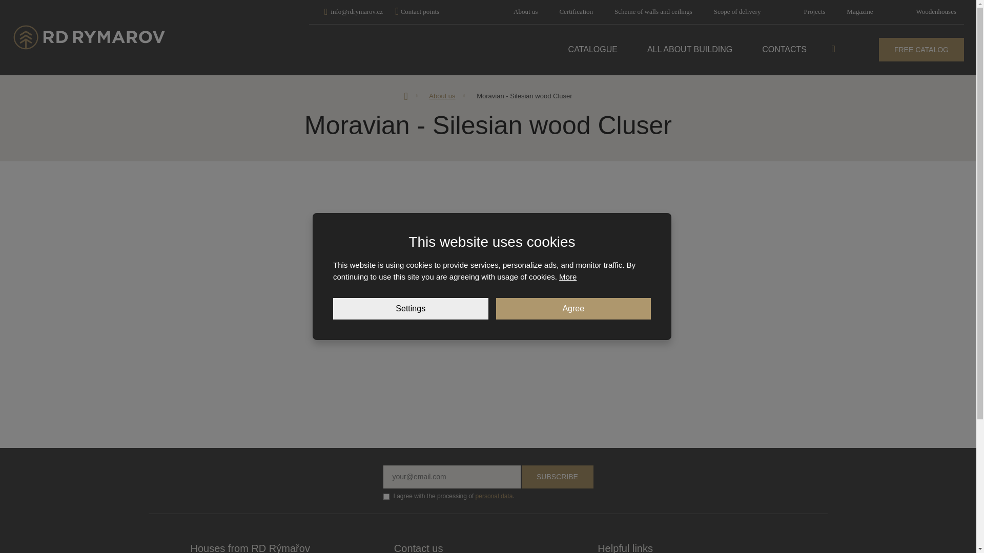  Describe the element at coordinates (921, 49) in the screenshot. I see `FREE CATALOG` at that location.